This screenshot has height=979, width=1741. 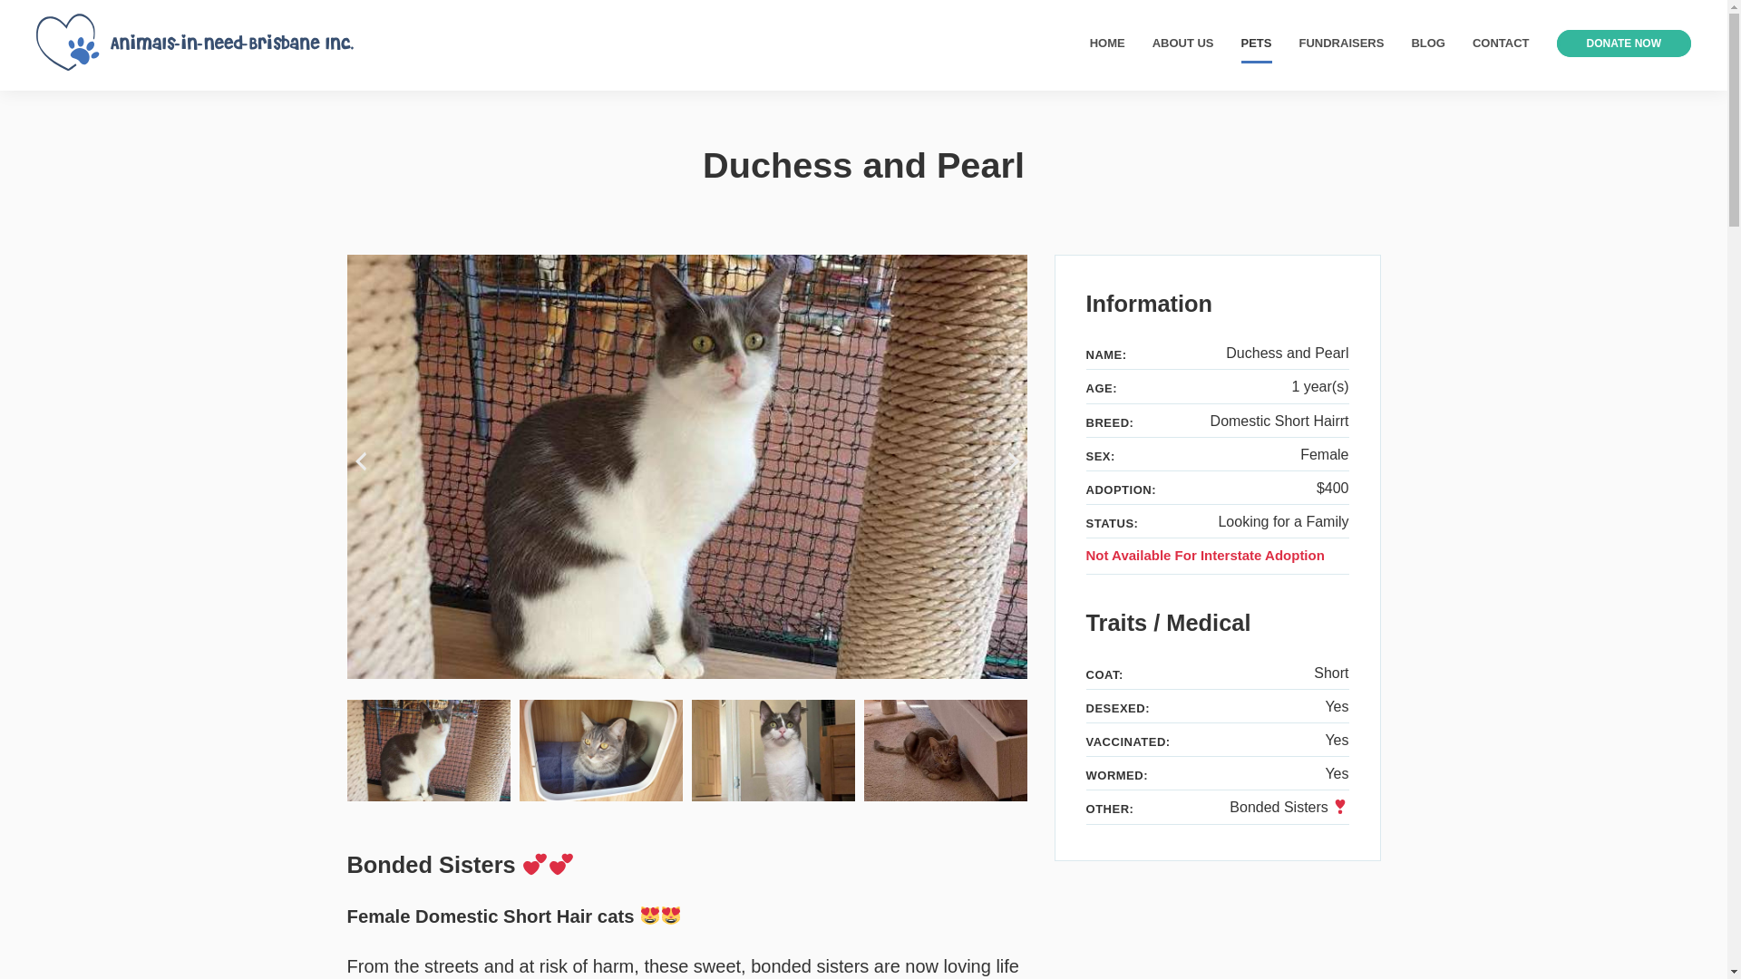 I want to click on CONTACT, so click(x=1500, y=44).